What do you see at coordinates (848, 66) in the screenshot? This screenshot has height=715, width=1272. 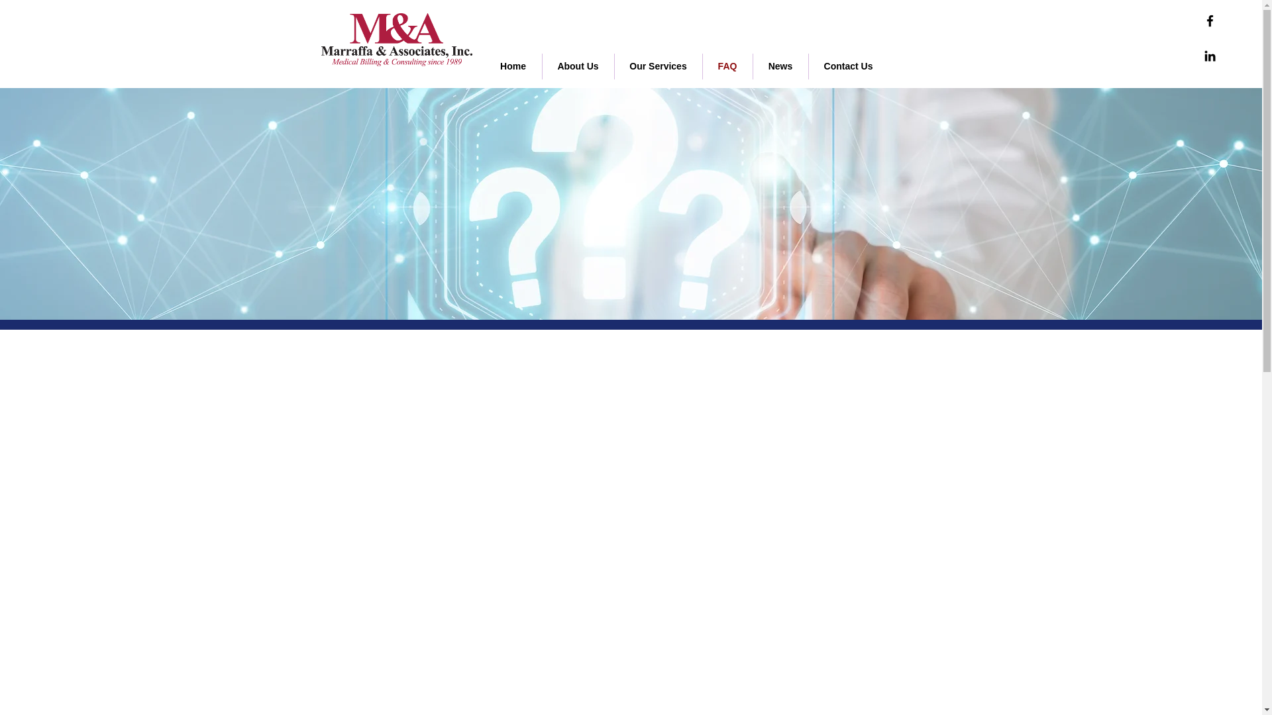 I see `Contact Us` at bounding box center [848, 66].